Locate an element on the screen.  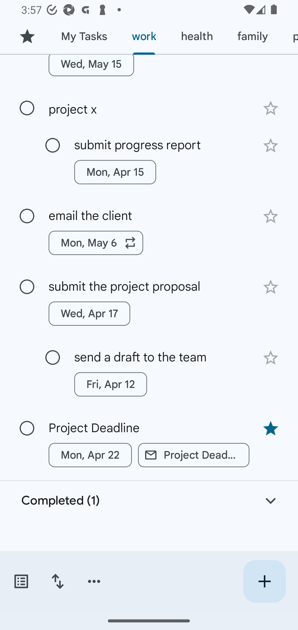
Change sort order is located at coordinates (57, 581).